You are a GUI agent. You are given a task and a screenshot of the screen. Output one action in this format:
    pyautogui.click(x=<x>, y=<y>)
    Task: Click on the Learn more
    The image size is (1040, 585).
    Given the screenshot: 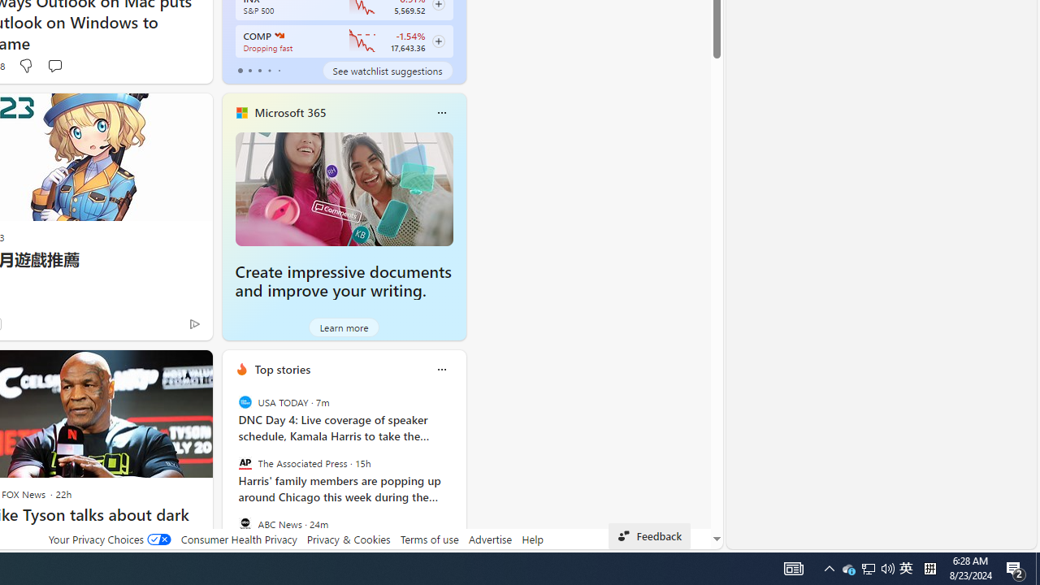 What is the action you would take?
    pyautogui.click(x=344, y=327)
    